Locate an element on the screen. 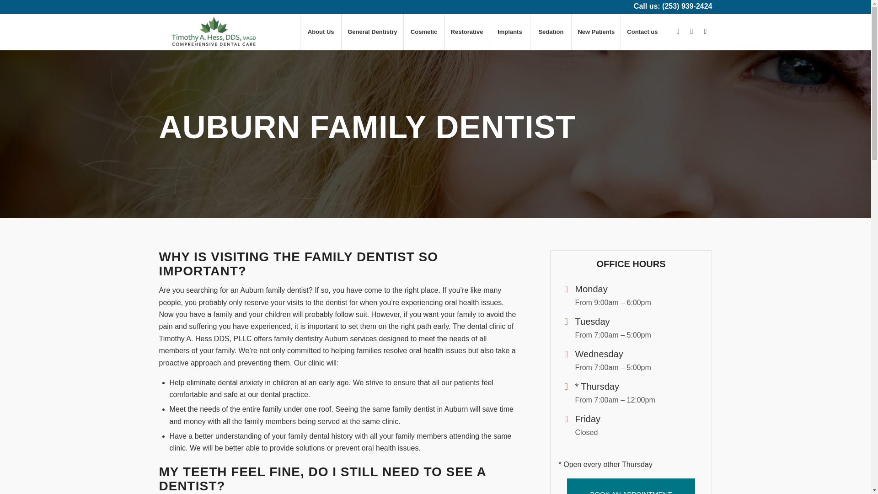  About Us is located at coordinates (321, 32).